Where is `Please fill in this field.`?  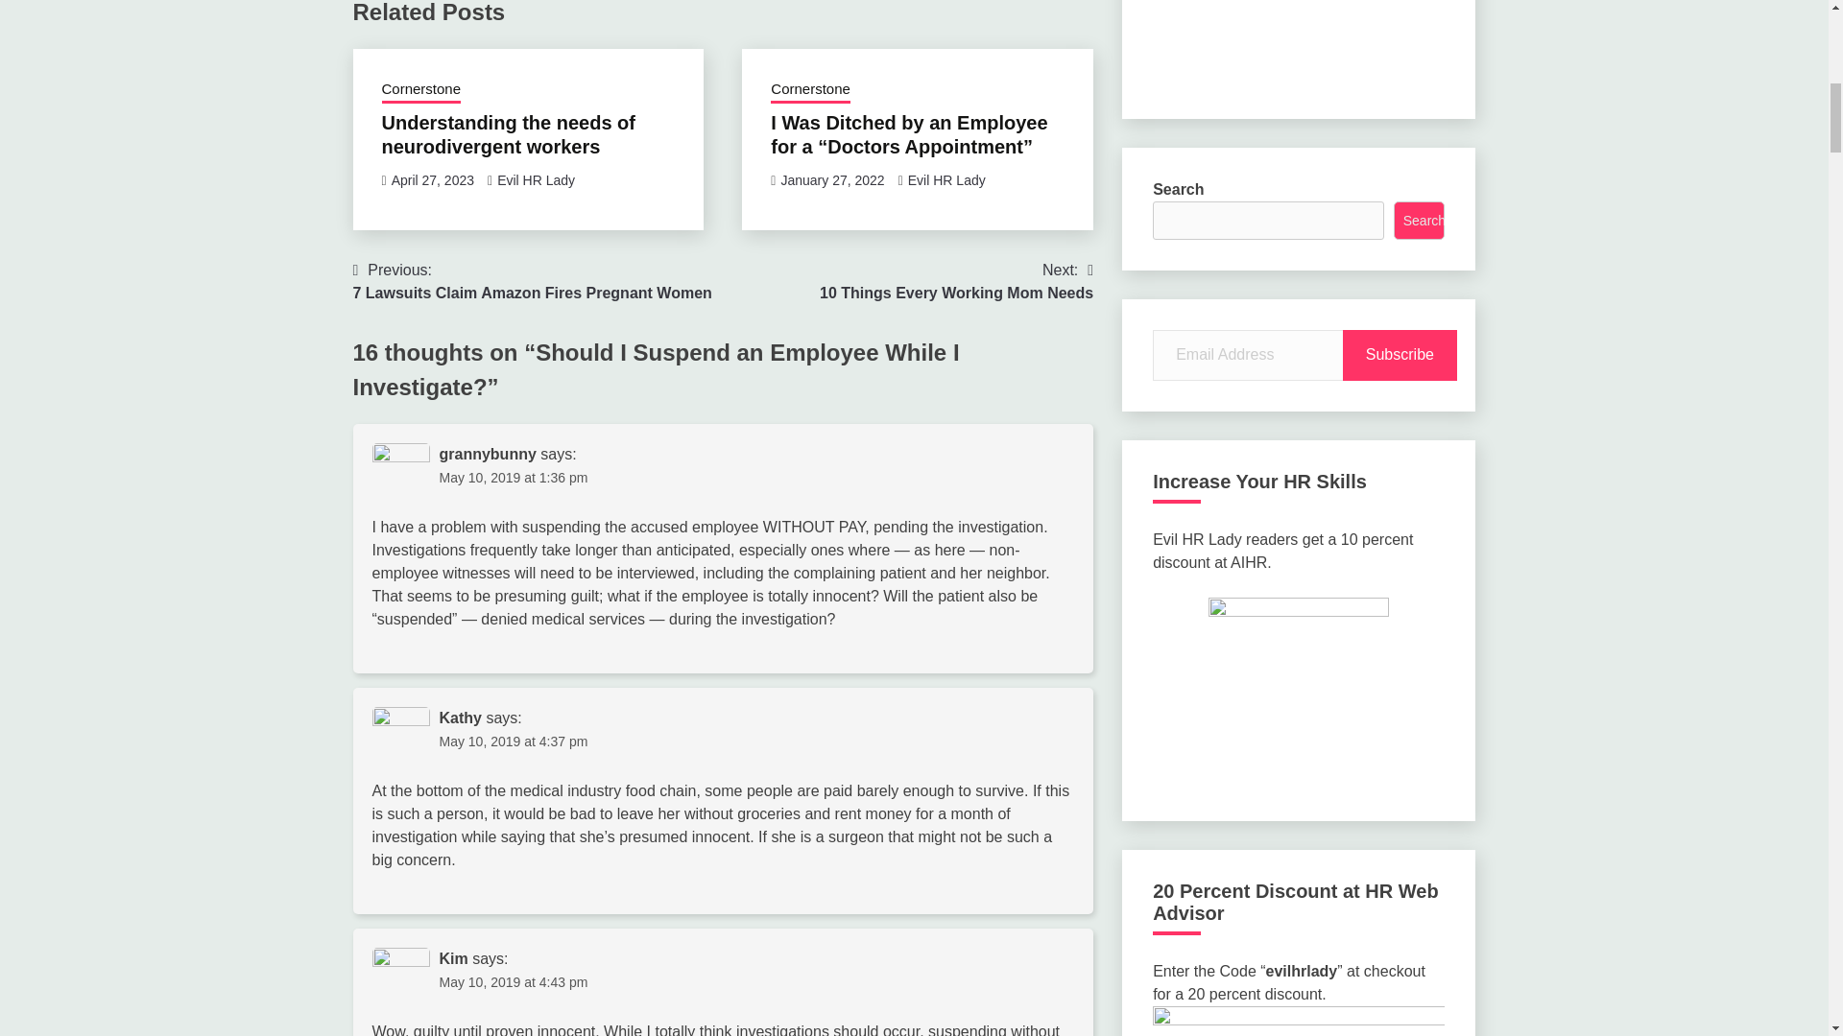 Please fill in this field. is located at coordinates (532, 282).